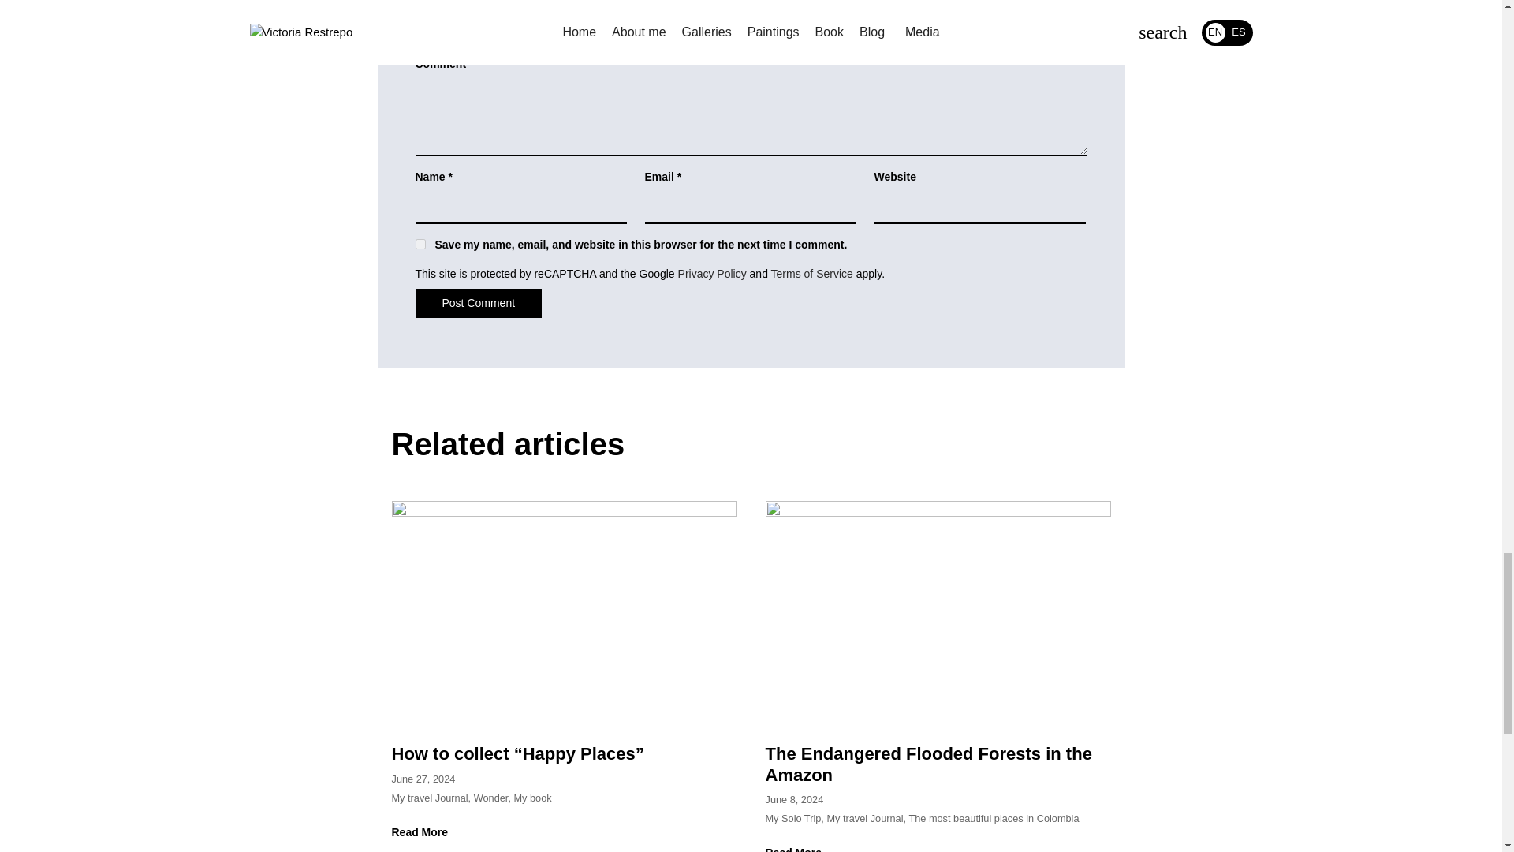 The height and width of the screenshot is (852, 1514). I want to click on My Solo Trip, so click(792, 819).